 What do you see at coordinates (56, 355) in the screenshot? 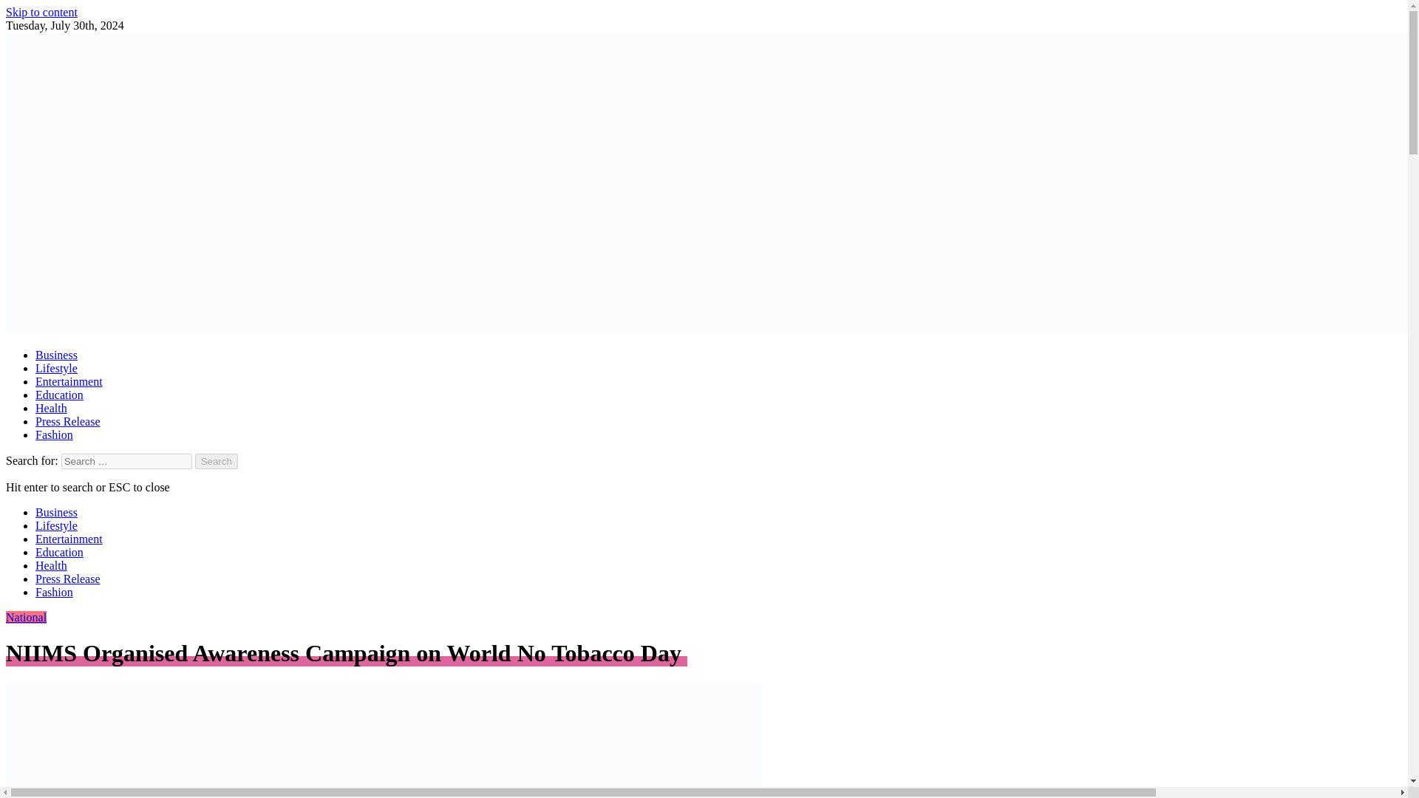
I see `Business` at bounding box center [56, 355].